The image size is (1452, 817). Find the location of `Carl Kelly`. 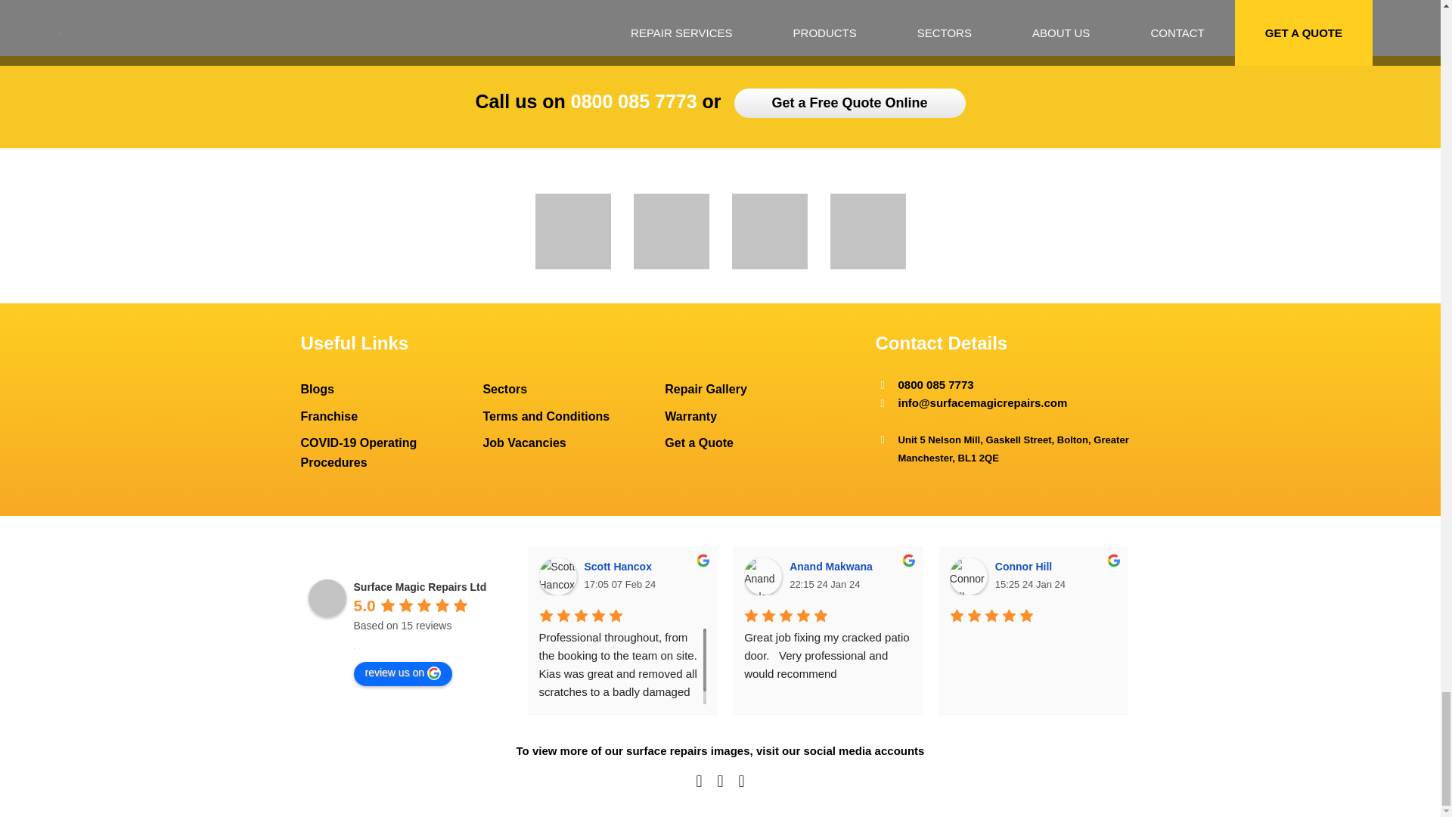

Carl Kelly is located at coordinates (1173, 576).